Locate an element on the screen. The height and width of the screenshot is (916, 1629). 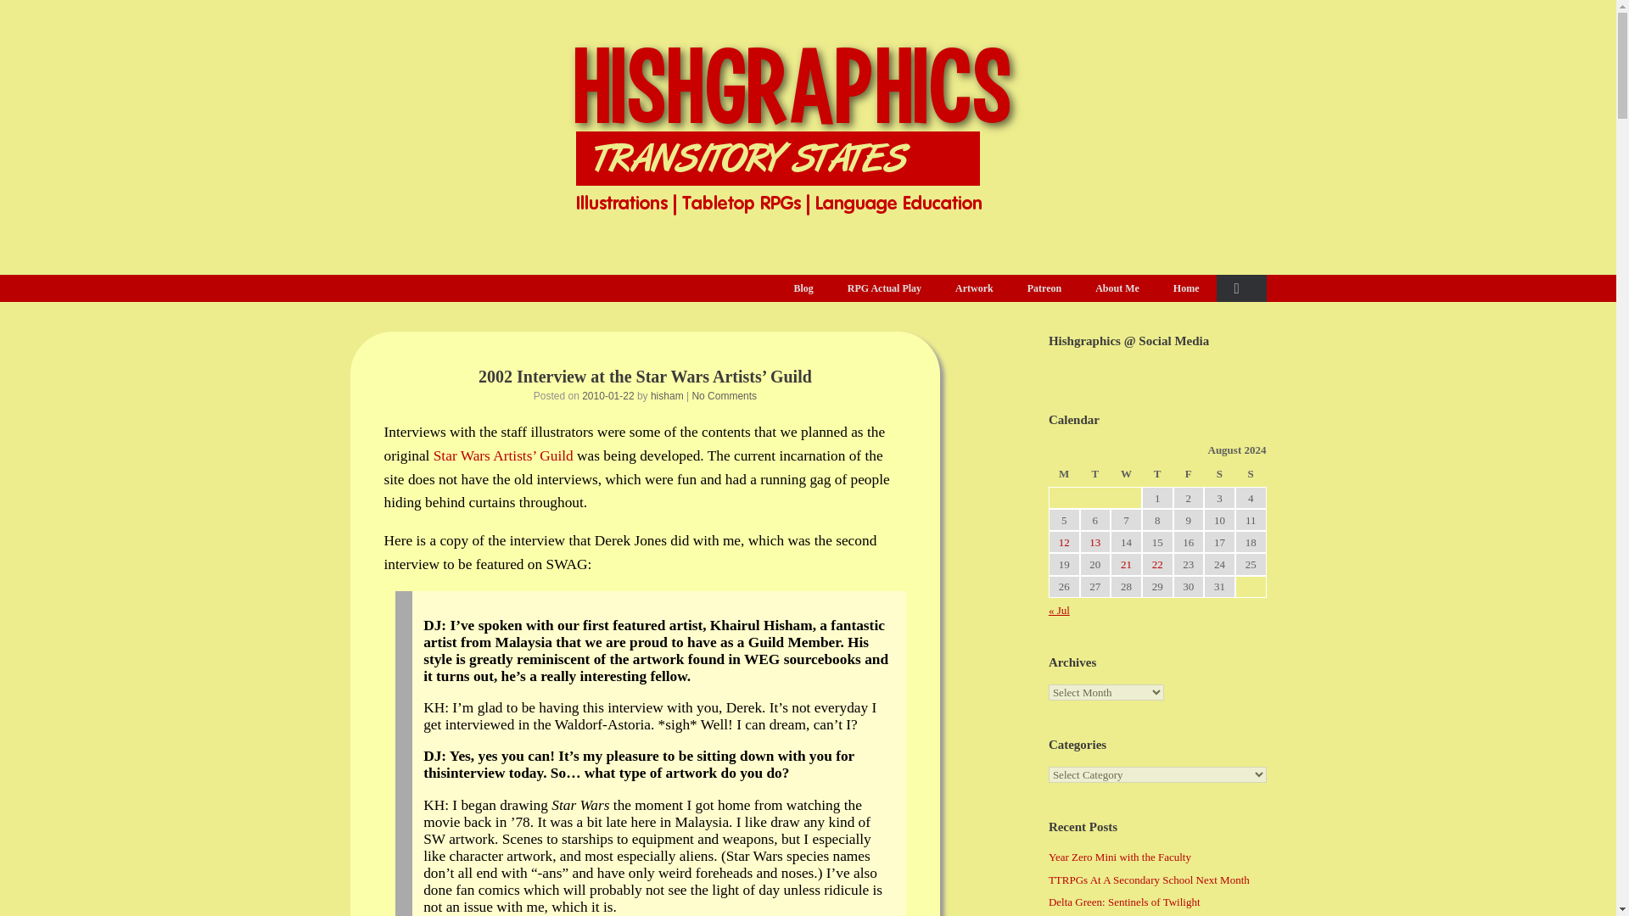
2010-01-22 is located at coordinates (607, 396).